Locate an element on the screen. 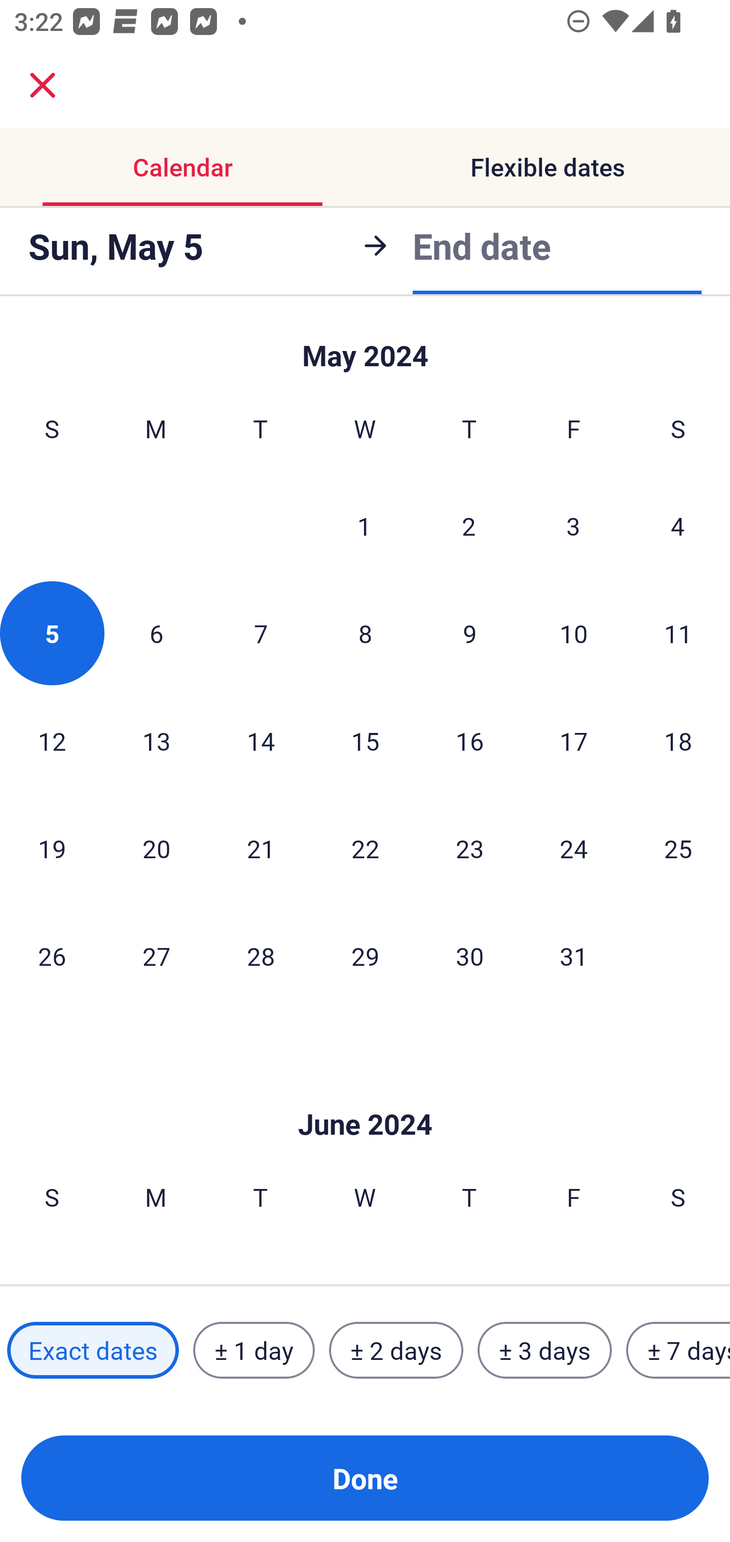 This screenshot has width=730, height=1542. 24 Friday, May 24, 2024 is located at coordinates (574, 848).